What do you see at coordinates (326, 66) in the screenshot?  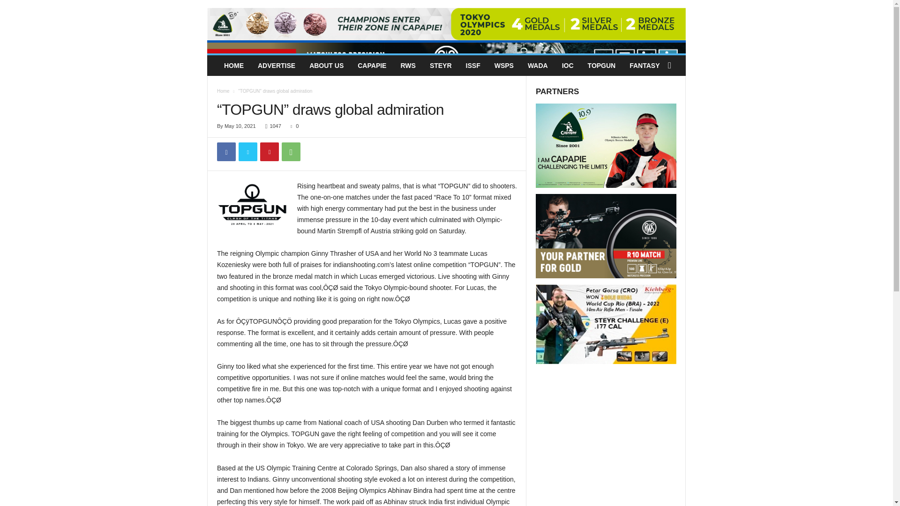 I see `ABOUT US` at bounding box center [326, 66].